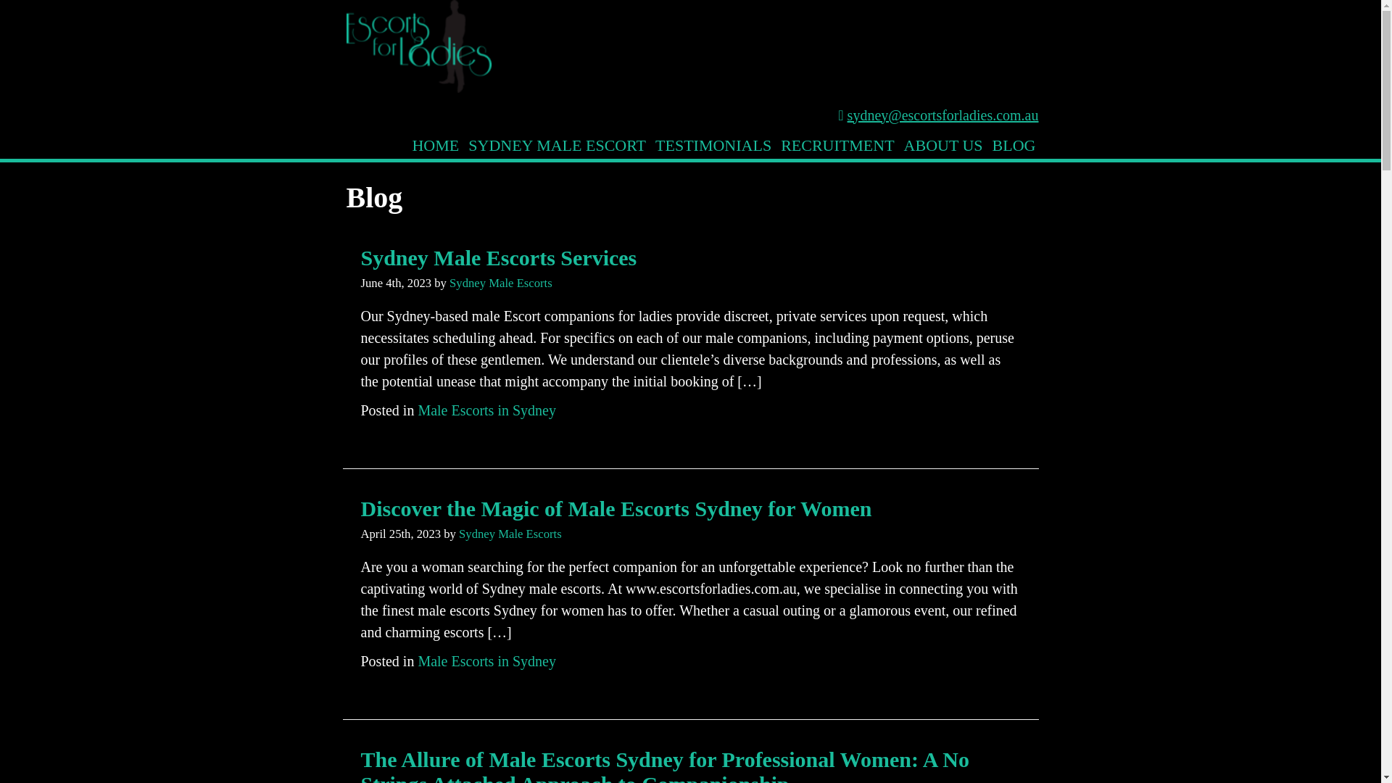 This screenshot has width=1392, height=783. I want to click on HOME, so click(435, 145).